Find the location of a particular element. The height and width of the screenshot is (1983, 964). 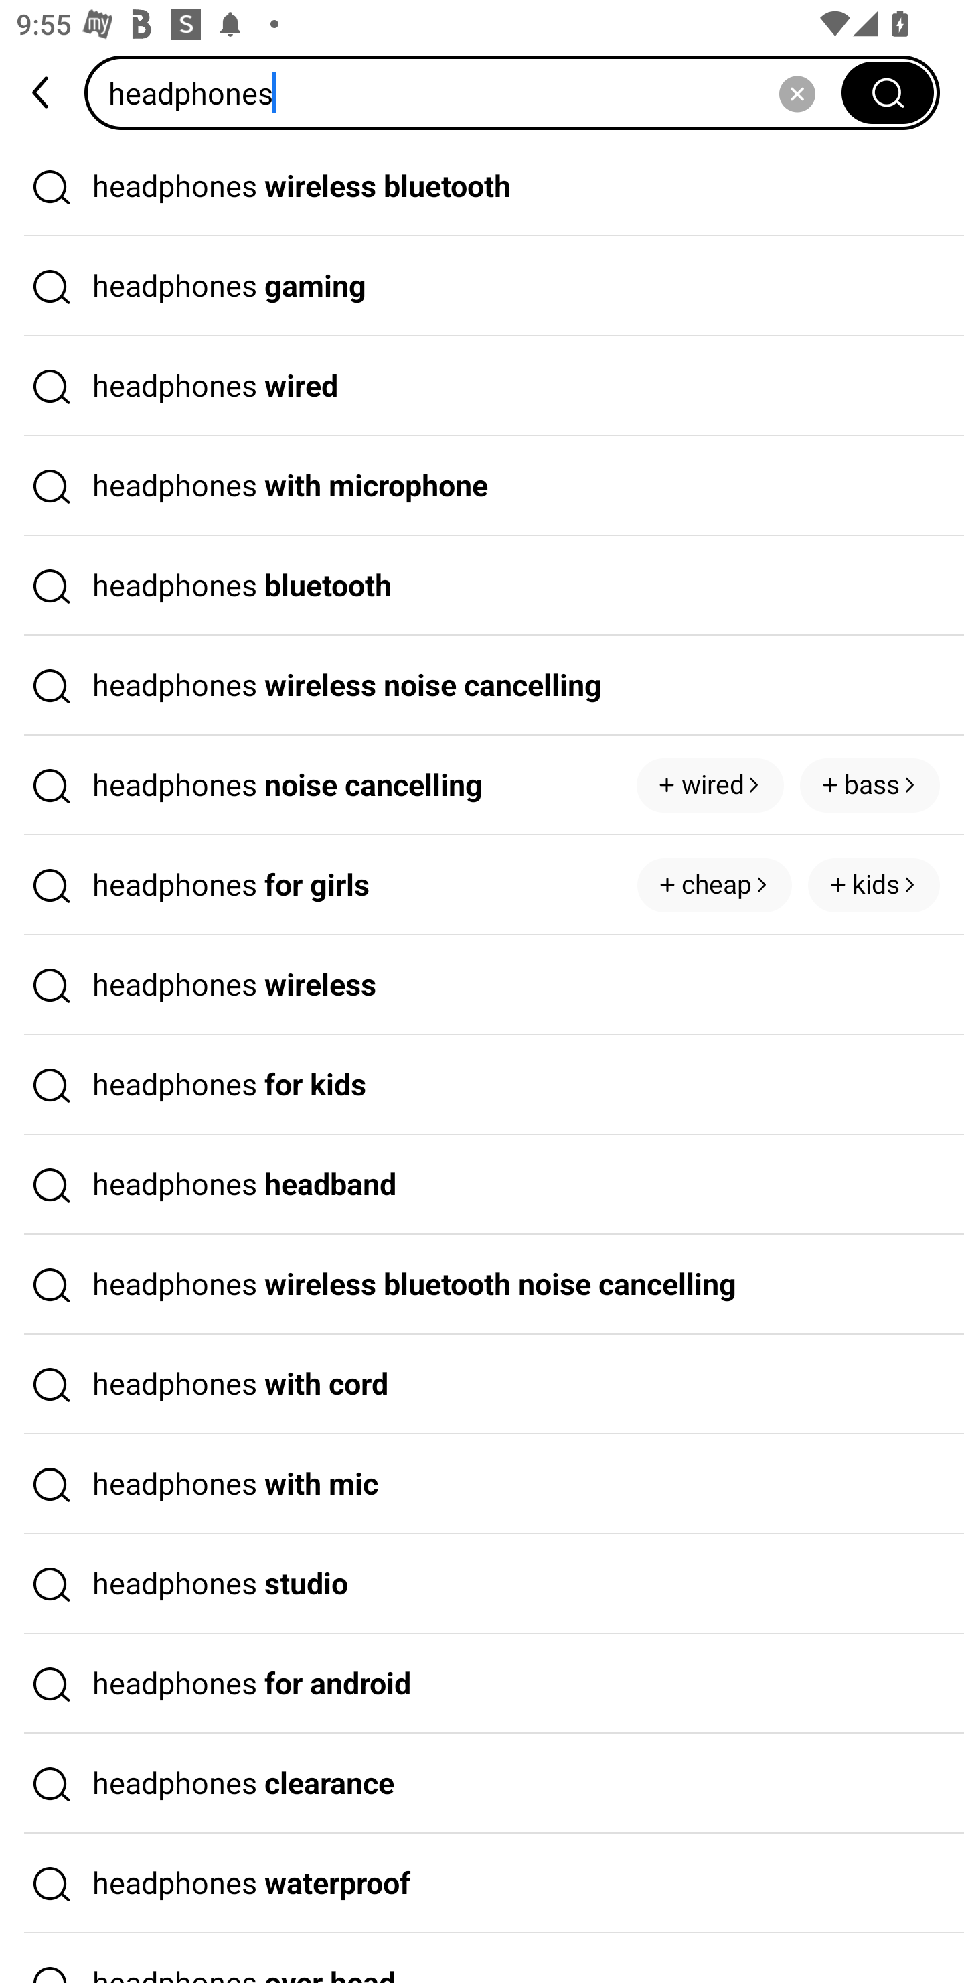

headphones studio is located at coordinates (482, 1584).